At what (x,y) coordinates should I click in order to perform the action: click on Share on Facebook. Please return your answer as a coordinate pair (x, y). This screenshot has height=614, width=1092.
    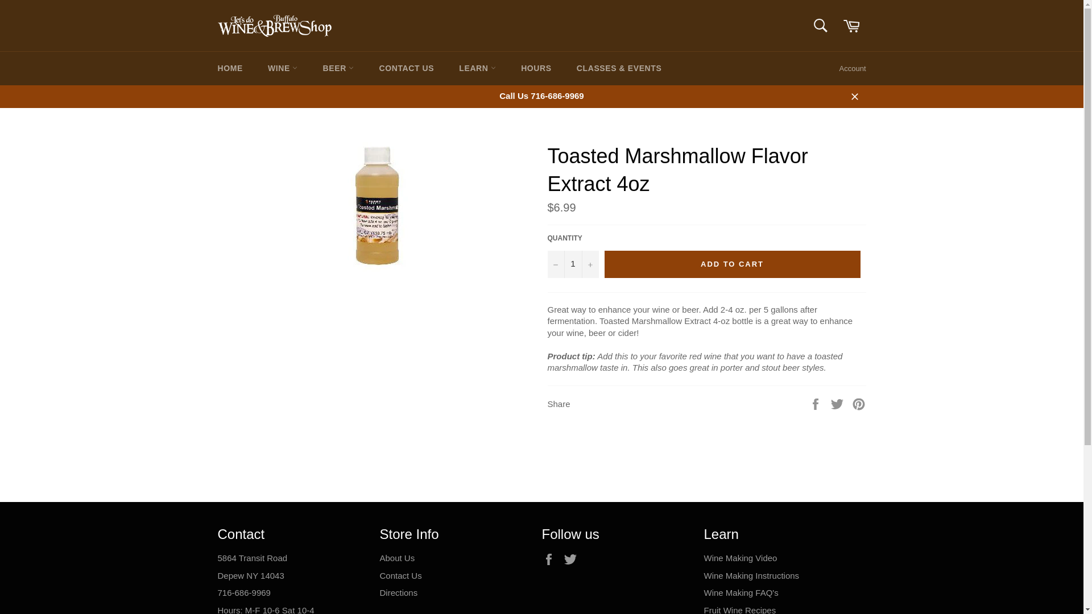
    Looking at the image, I should click on (817, 403).